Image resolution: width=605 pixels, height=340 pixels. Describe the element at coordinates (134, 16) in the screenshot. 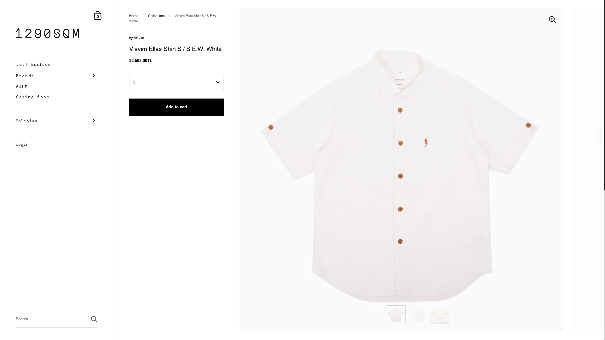

I see `Home` at that location.